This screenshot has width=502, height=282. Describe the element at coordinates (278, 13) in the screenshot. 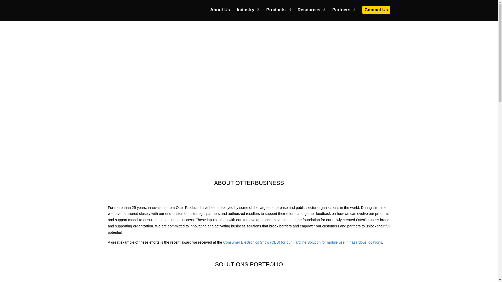

I see `Products` at that location.